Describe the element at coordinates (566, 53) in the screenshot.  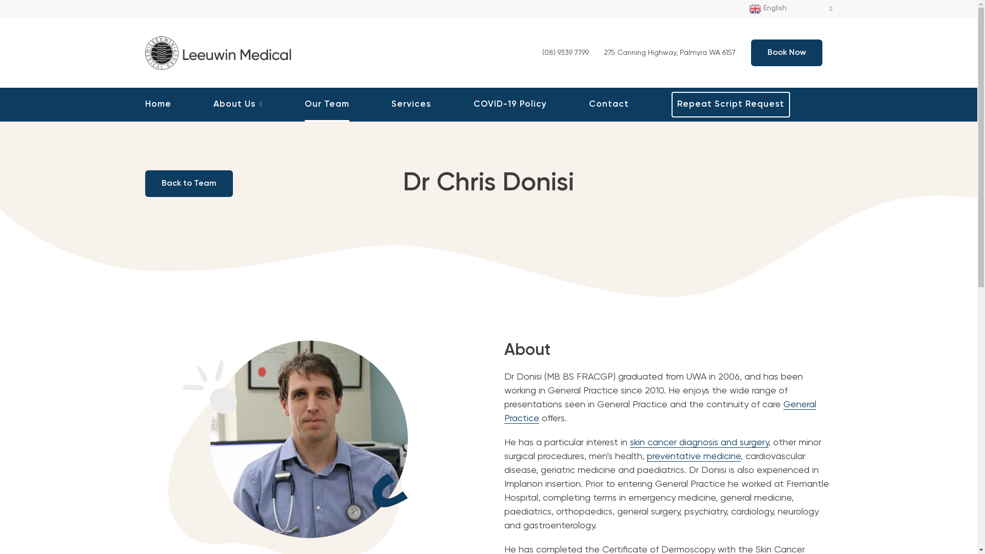
I see `(08) 9339 7799` at that location.